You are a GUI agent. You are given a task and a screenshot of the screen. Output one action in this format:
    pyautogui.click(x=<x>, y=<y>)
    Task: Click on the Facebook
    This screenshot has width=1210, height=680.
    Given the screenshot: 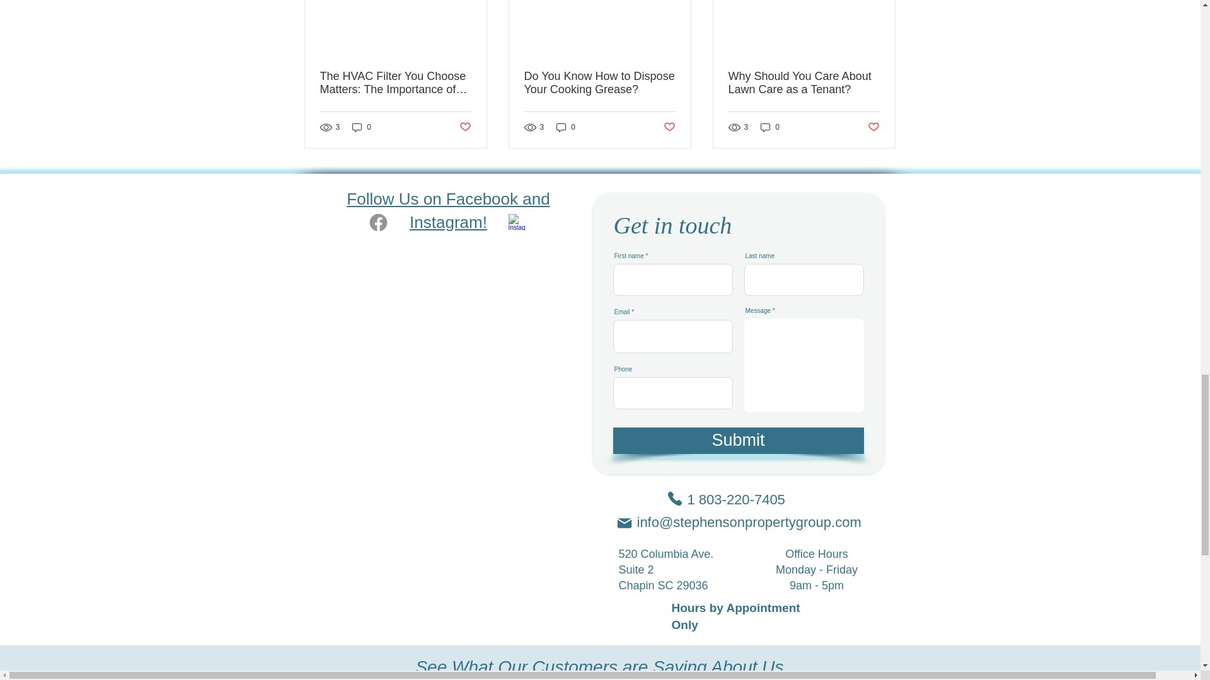 What is the action you would take?
    pyautogui.click(x=378, y=222)
    